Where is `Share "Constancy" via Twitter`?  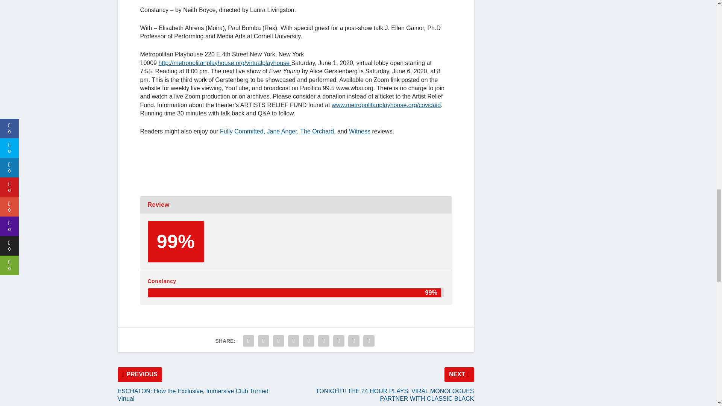 Share "Constancy" via Twitter is located at coordinates (264, 341).